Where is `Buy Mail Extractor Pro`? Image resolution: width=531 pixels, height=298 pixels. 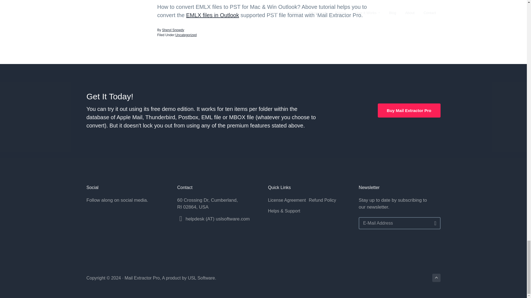 Buy Mail Extractor Pro is located at coordinates (409, 110).